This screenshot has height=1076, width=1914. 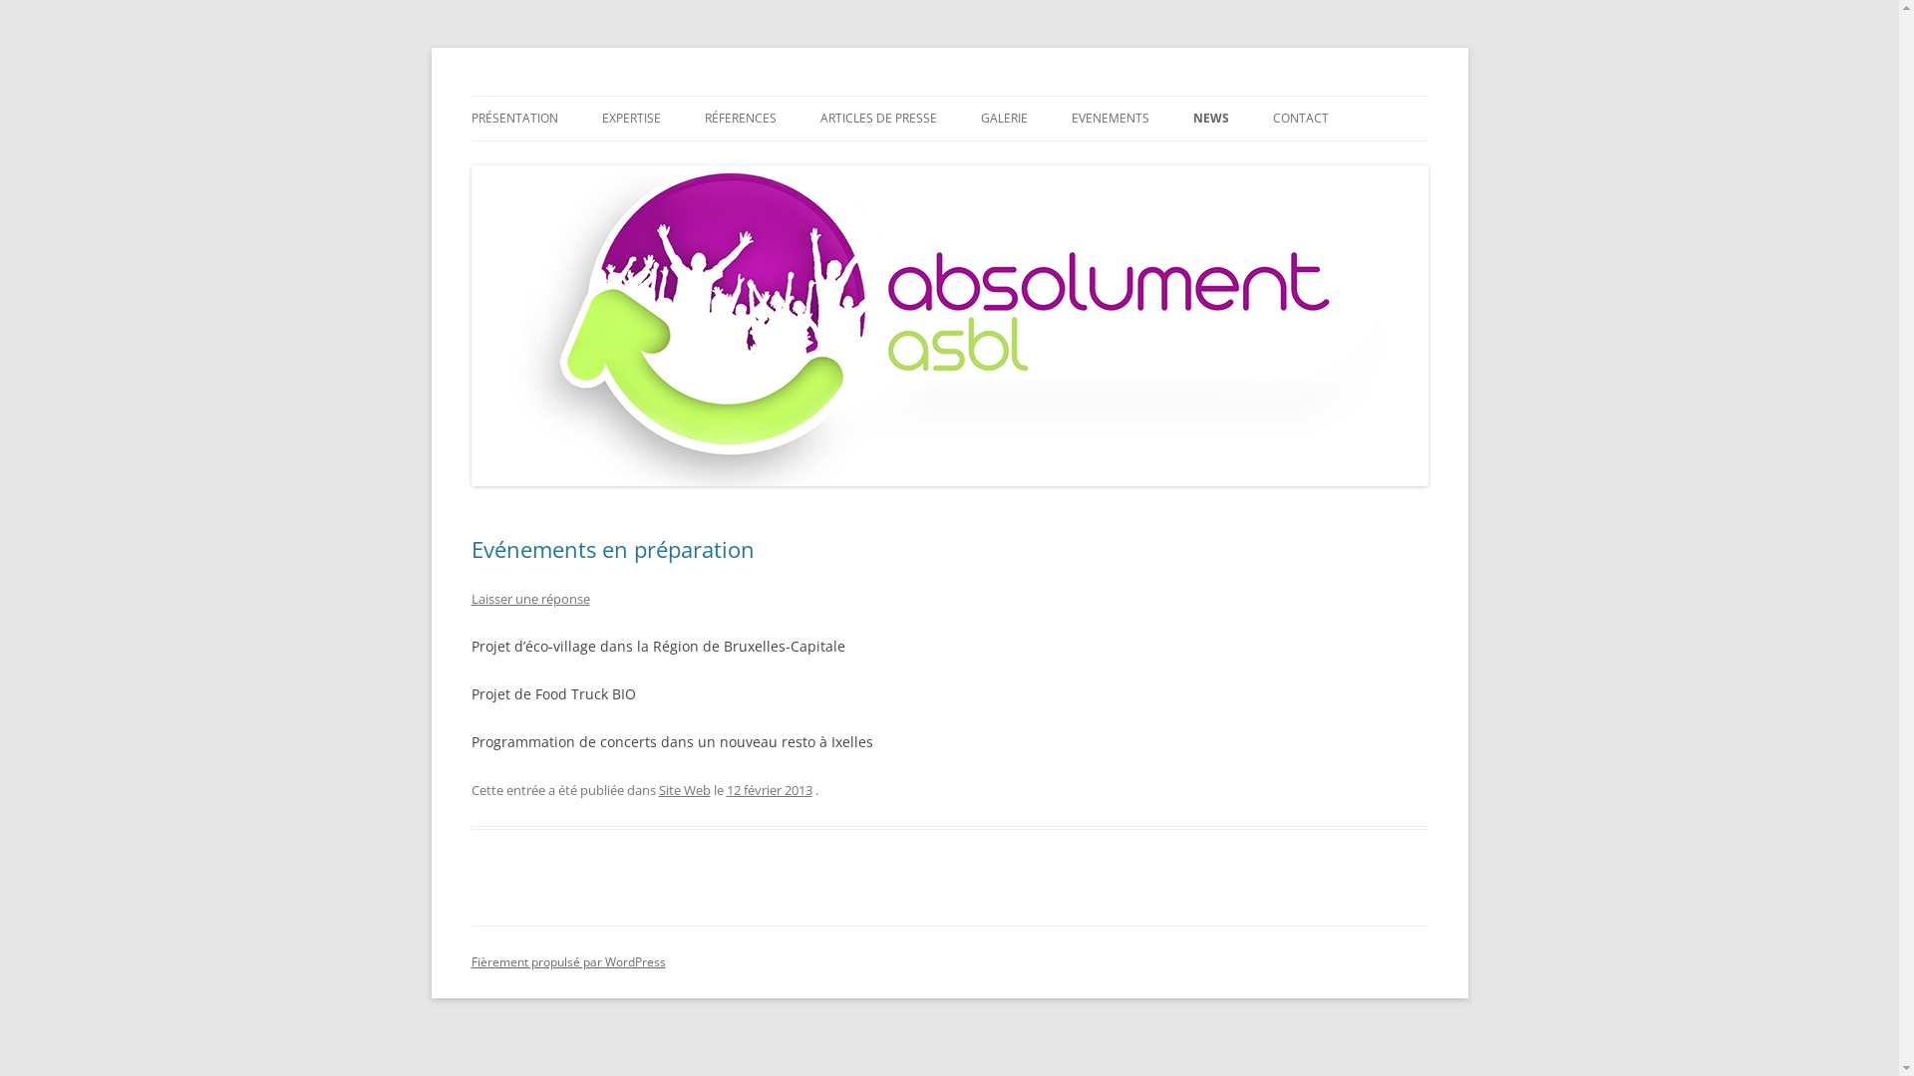 What do you see at coordinates (1300, 119) in the screenshot?
I see `CONTACT` at bounding box center [1300, 119].